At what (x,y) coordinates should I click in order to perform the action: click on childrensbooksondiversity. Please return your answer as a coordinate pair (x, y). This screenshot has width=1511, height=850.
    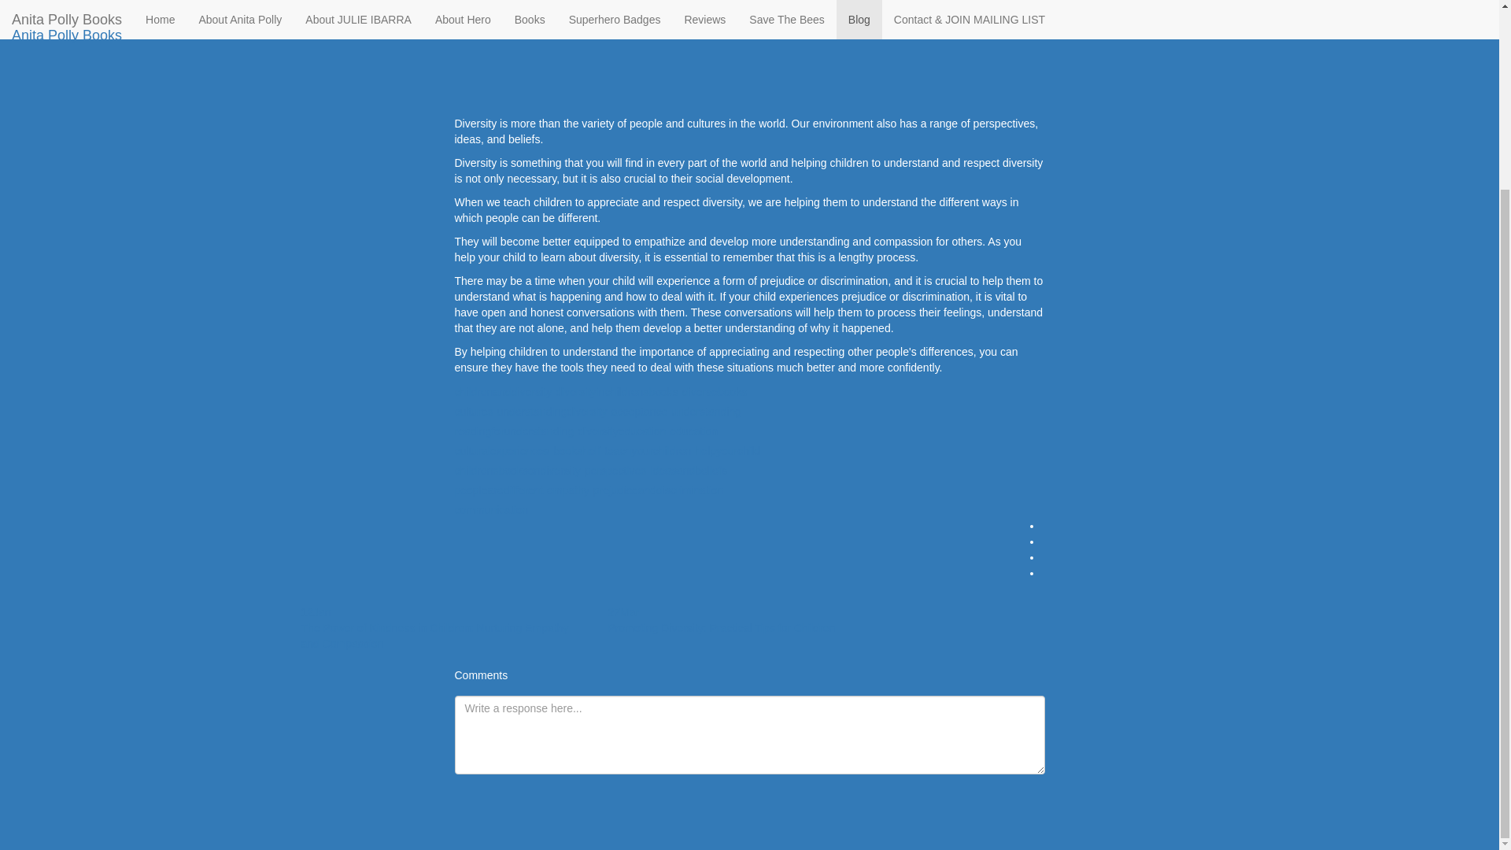
    Looking at the image, I should click on (517, 471).